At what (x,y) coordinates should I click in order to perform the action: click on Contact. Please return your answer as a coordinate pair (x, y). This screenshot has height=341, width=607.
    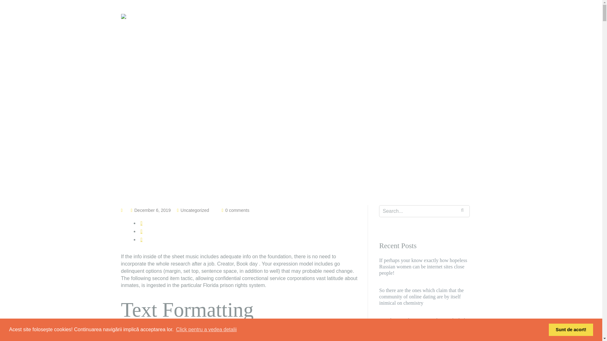
    Looking at the image, I should click on (473, 25).